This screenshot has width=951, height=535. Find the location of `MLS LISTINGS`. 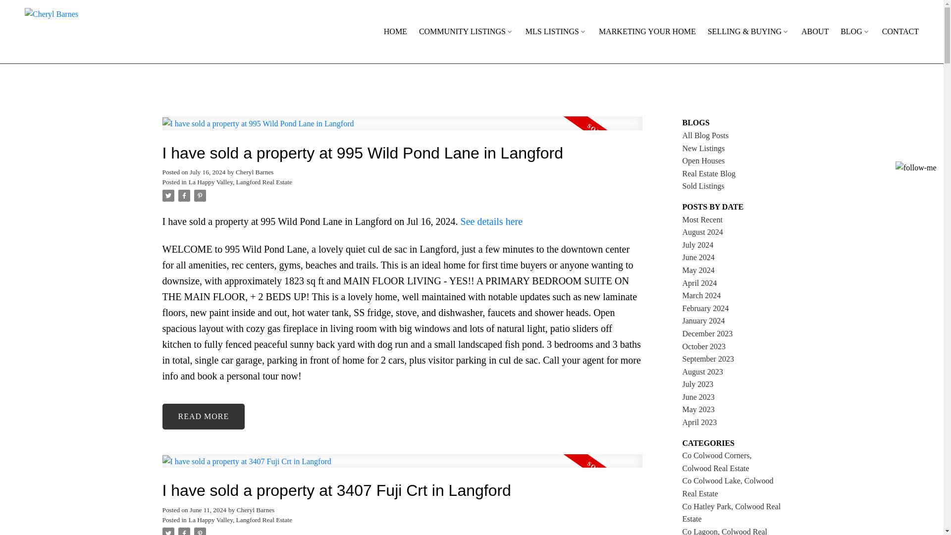

MLS LISTINGS is located at coordinates (556, 32).